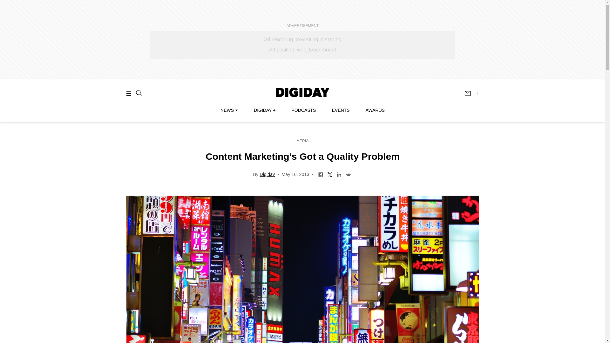 This screenshot has height=343, width=610. What do you see at coordinates (348, 174) in the screenshot?
I see `Share on Reddit` at bounding box center [348, 174].